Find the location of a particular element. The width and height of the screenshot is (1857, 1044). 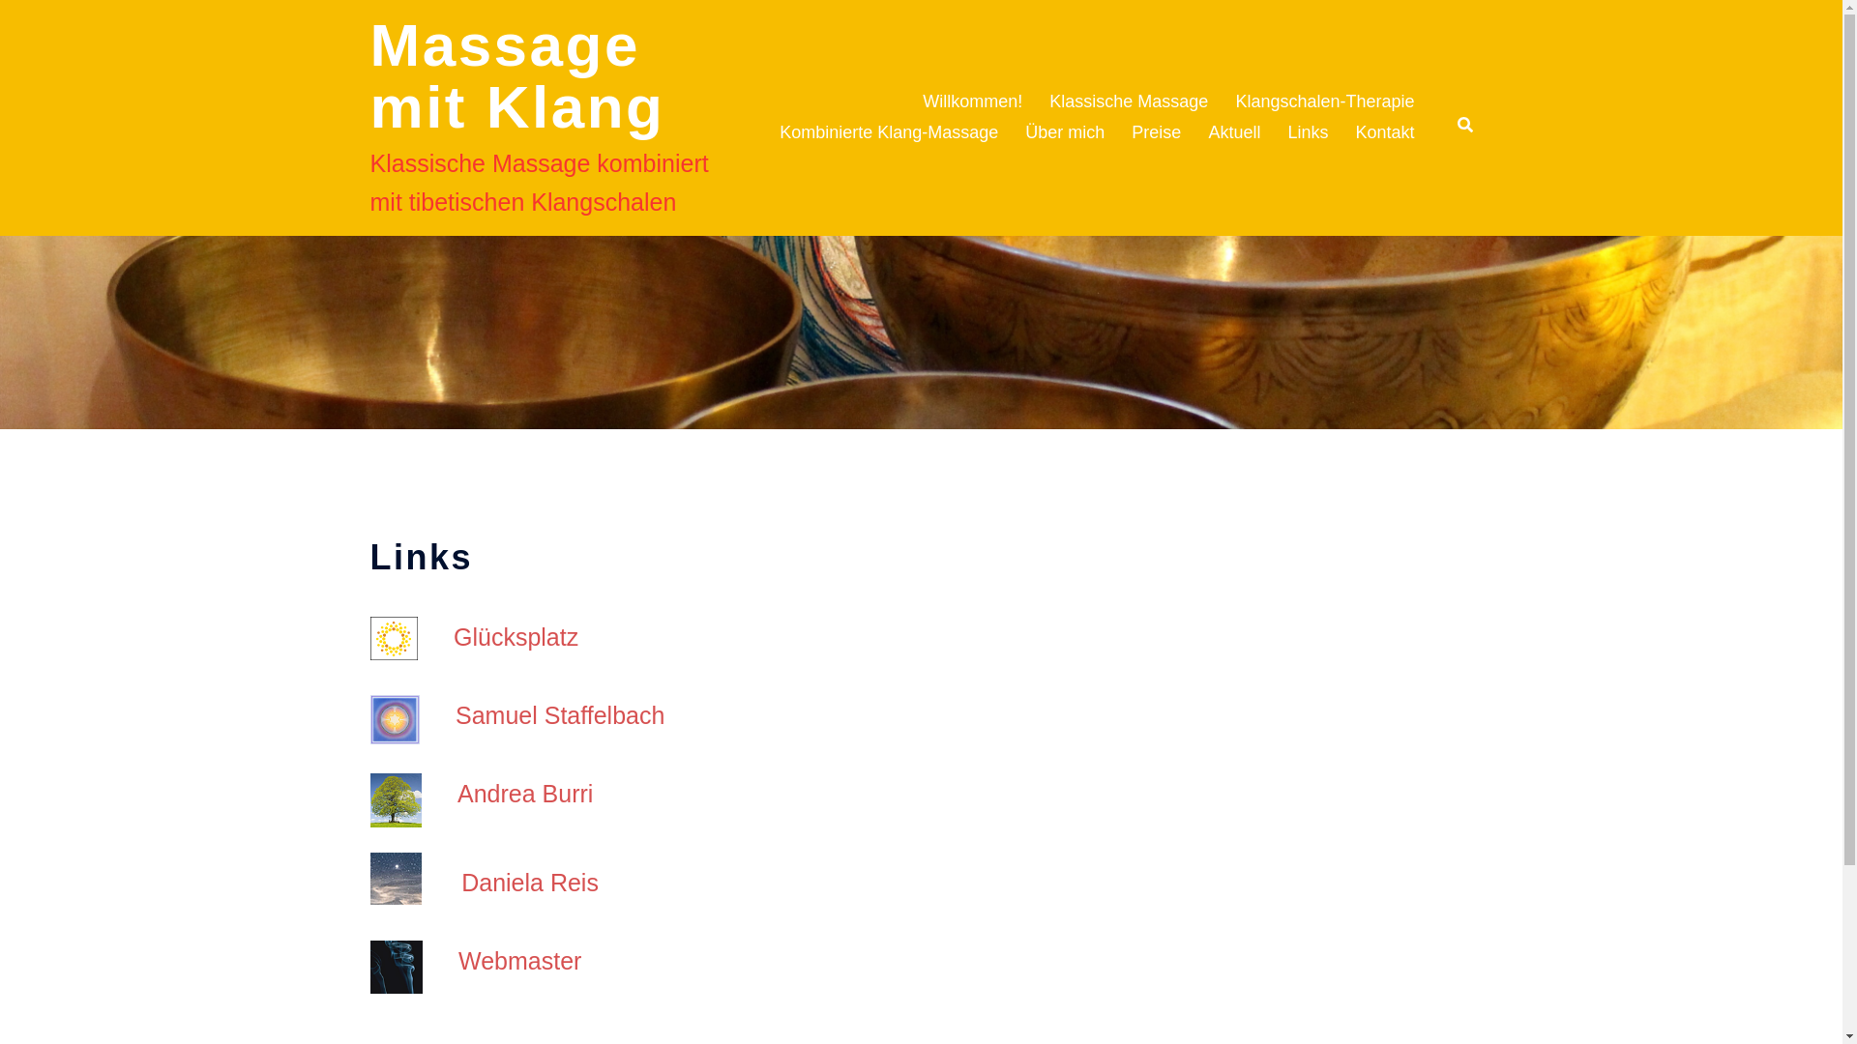

Daniela Reis is located at coordinates (530, 883).